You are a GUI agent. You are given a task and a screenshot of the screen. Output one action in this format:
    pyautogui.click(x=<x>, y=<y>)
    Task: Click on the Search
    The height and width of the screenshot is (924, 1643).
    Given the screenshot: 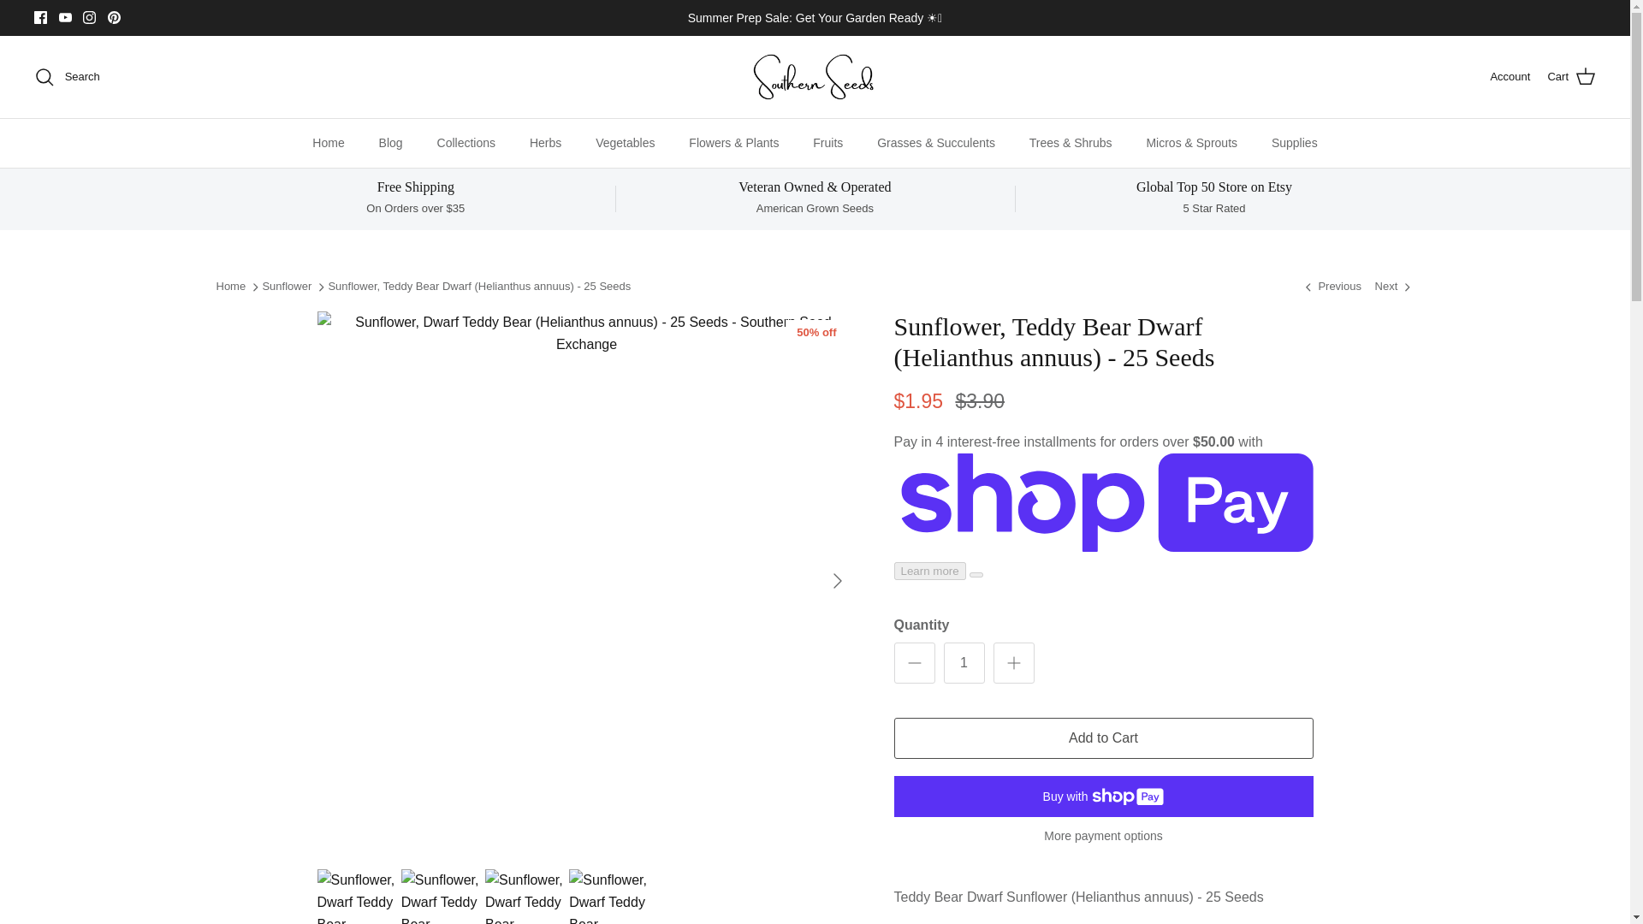 What is the action you would take?
    pyautogui.click(x=67, y=76)
    